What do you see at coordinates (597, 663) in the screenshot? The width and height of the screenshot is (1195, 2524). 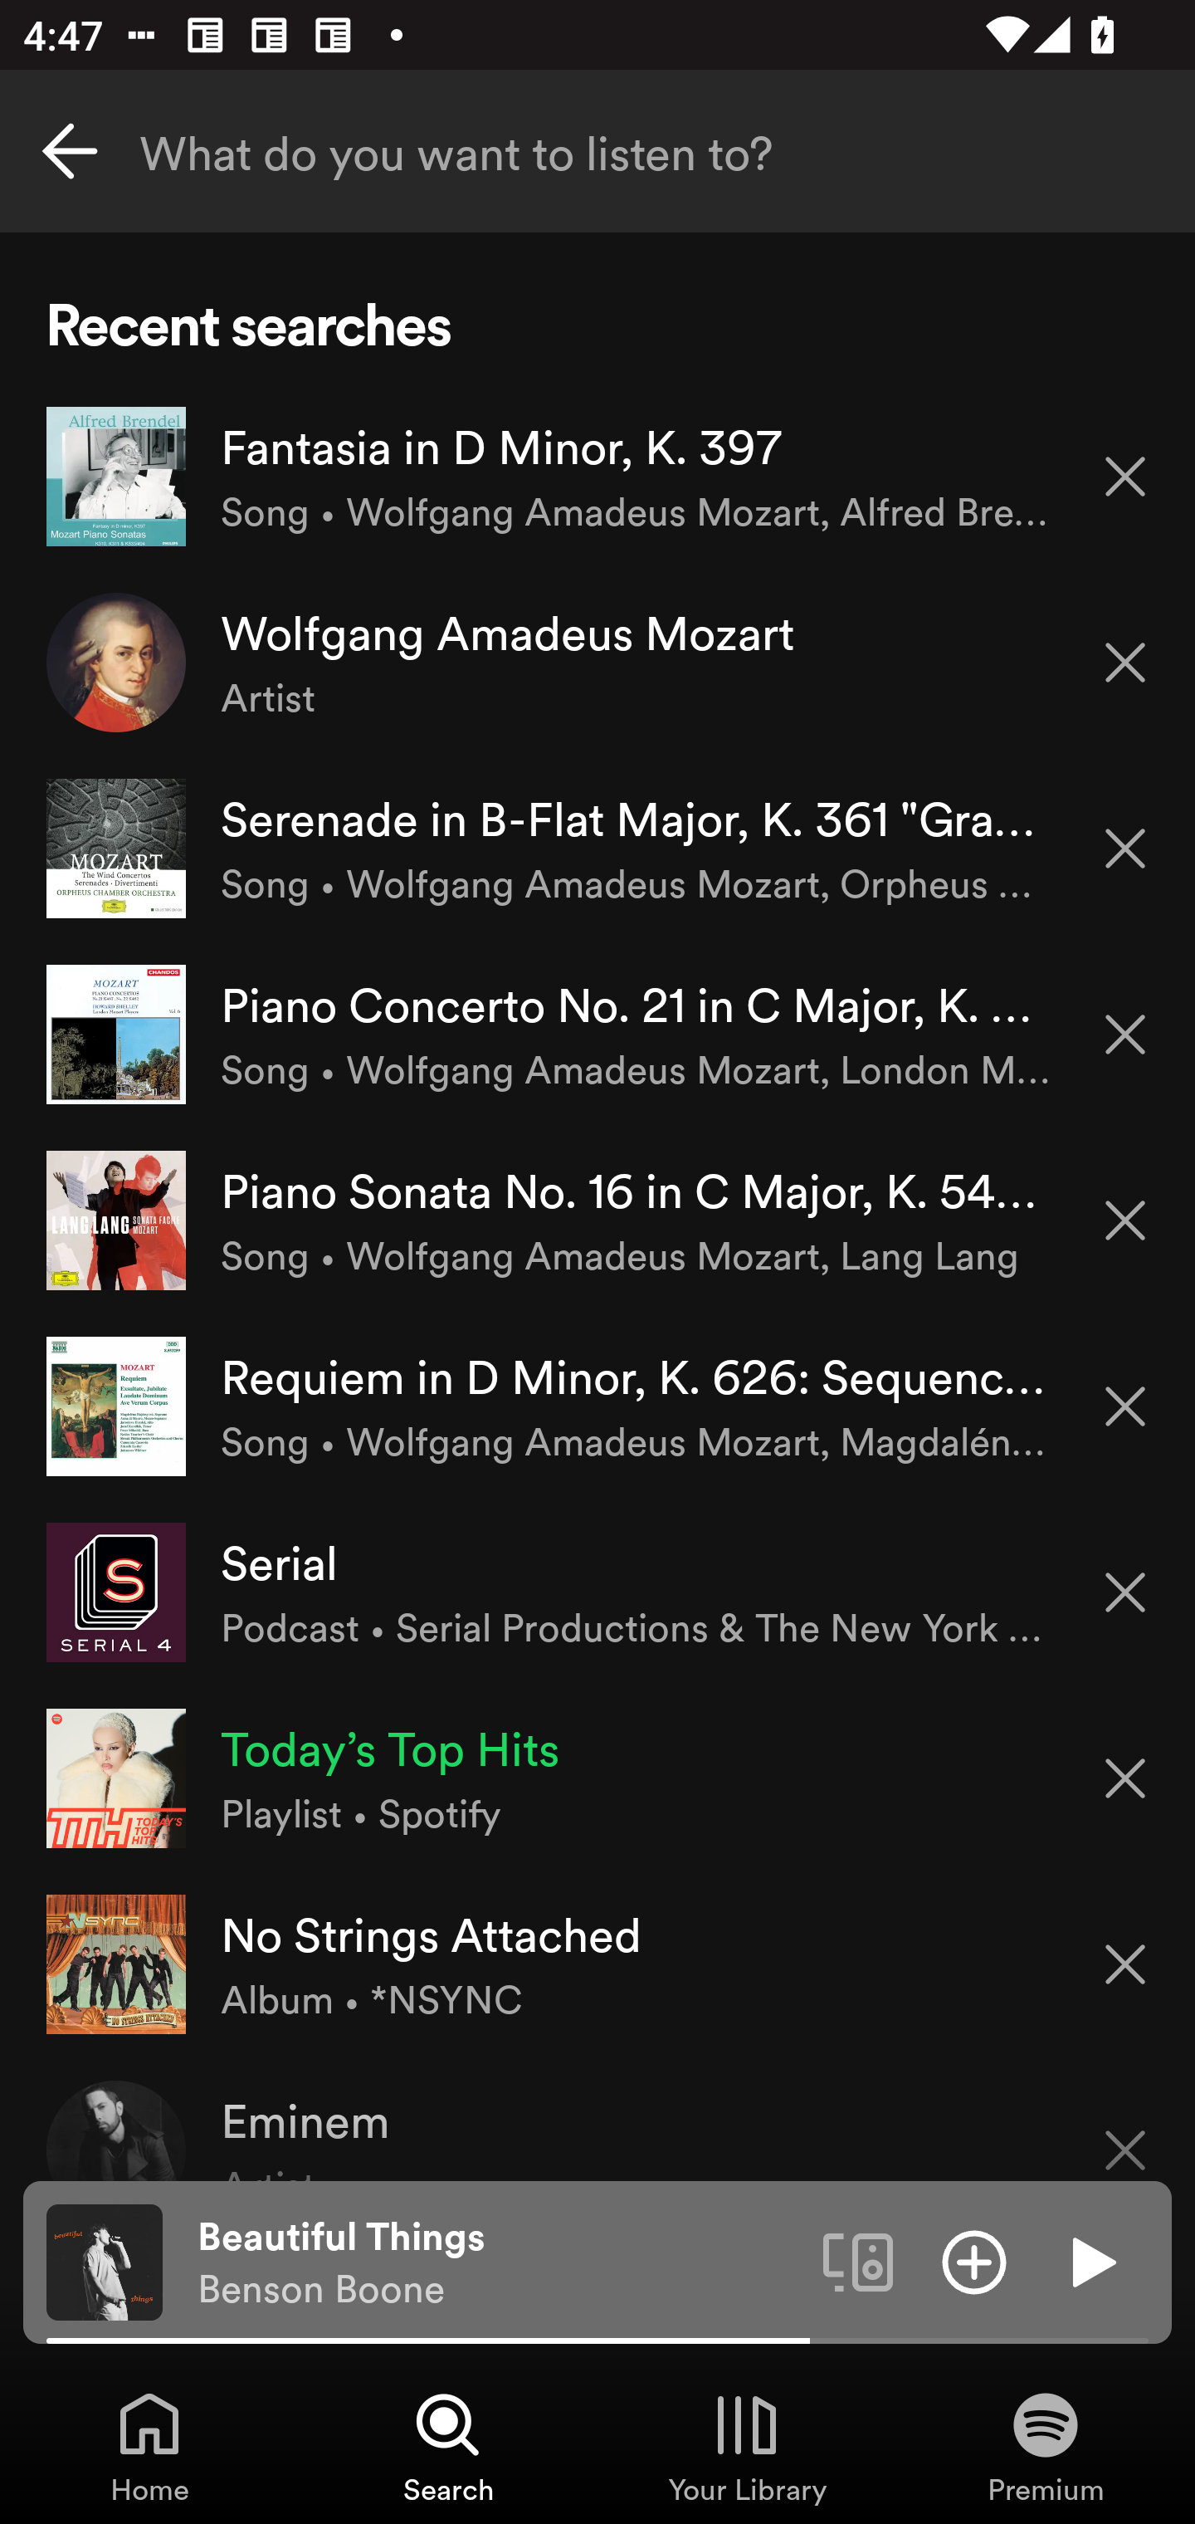 I see `Wolfgang Amadeus Mozart Artist Remove` at bounding box center [597, 663].